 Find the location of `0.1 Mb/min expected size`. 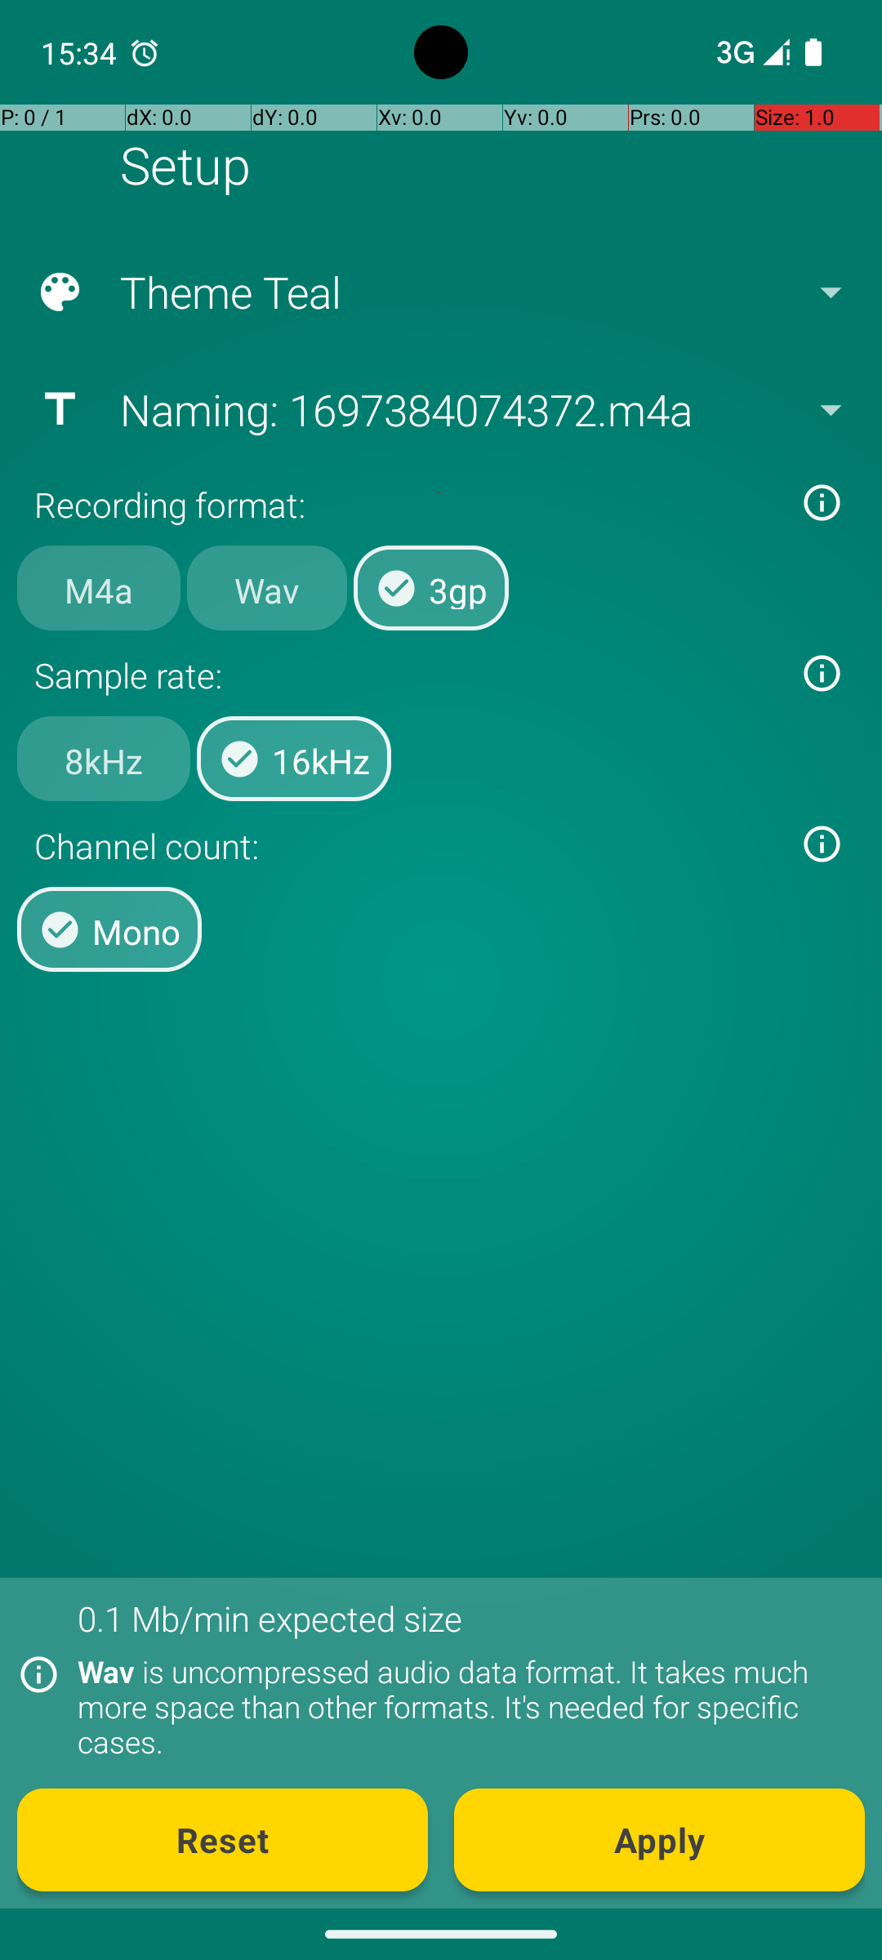

0.1 Mb/min expected size is located at coordinates (269, 1619).